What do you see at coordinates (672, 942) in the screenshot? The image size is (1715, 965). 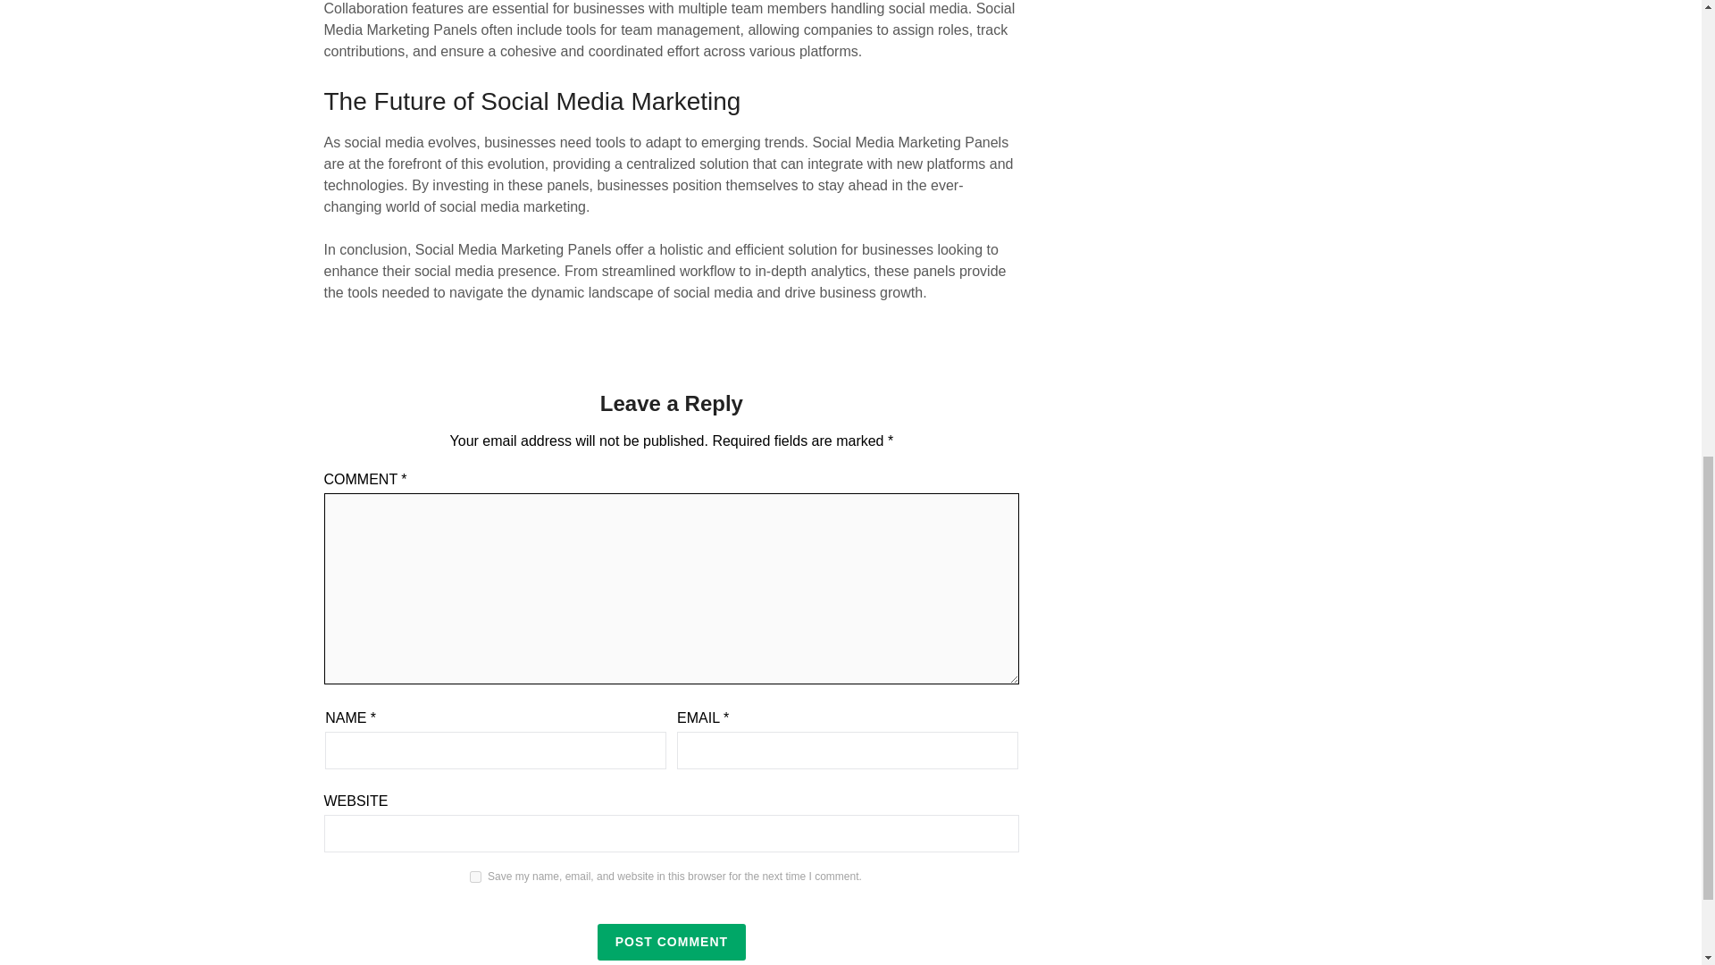 I see `Post Comment` at bounding box center [672, 942].